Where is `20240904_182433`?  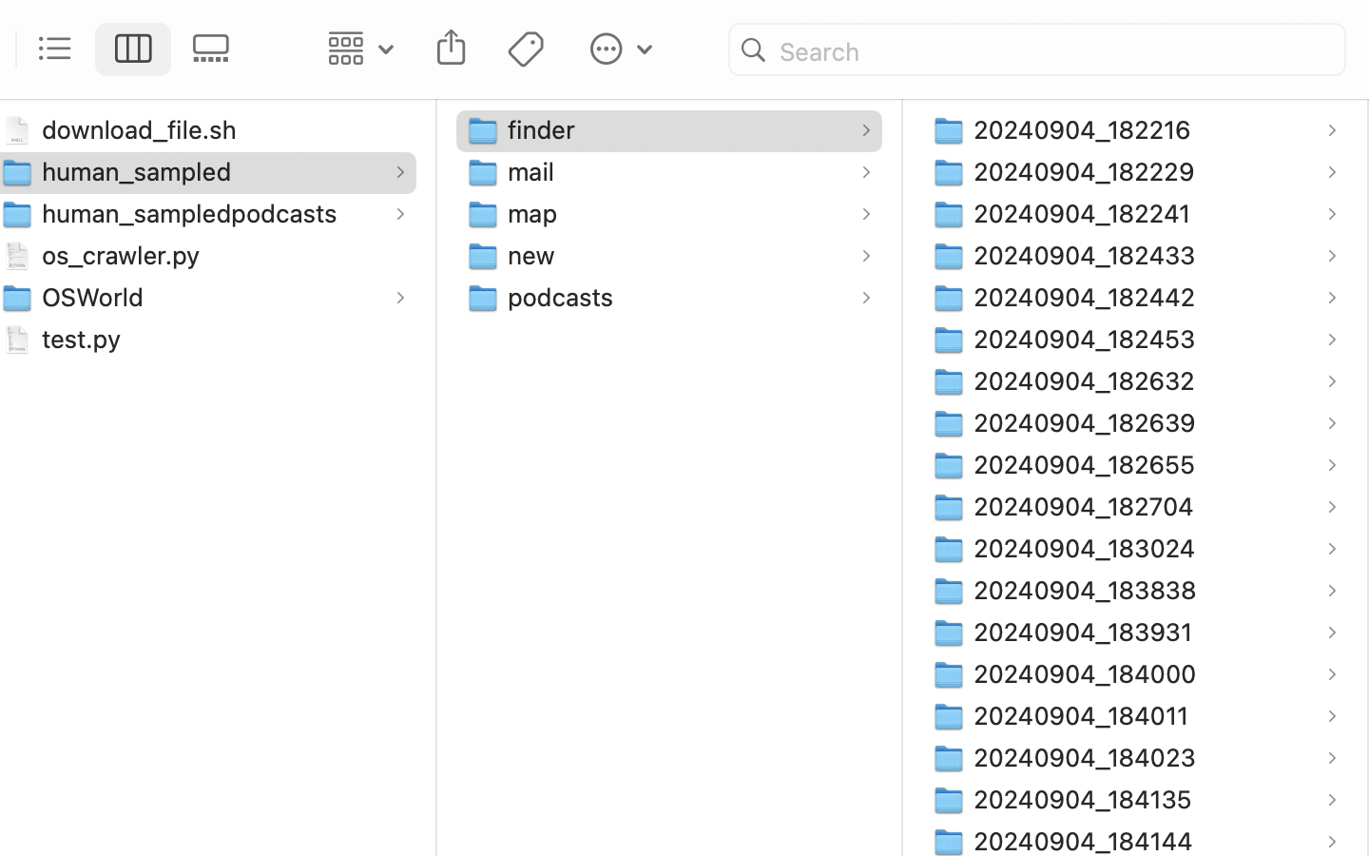
20240904_182433 is located at coordinates (1089, 255).